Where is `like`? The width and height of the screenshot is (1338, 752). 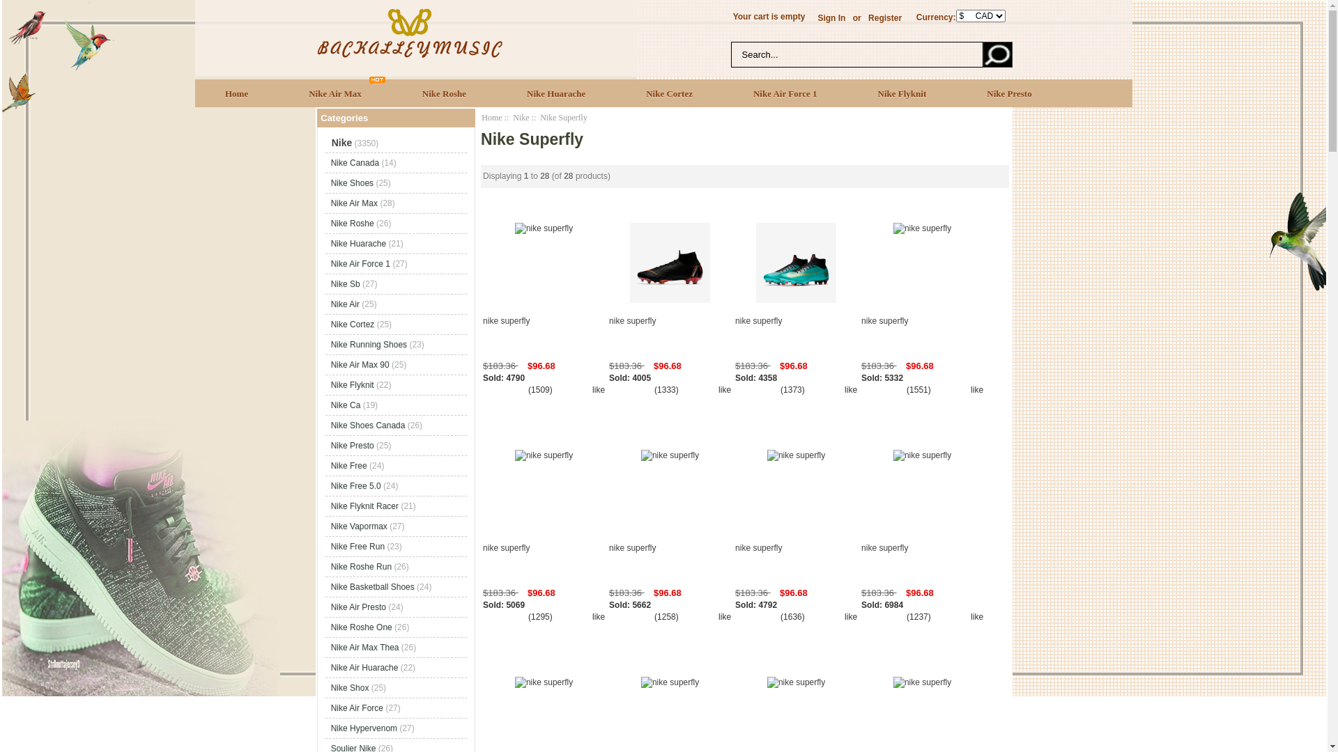 like is located at coordinates (725, 390).